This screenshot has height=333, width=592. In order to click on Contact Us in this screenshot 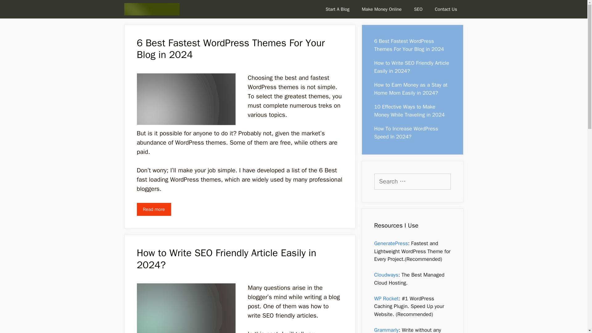, I will do `click(446, 9)`.